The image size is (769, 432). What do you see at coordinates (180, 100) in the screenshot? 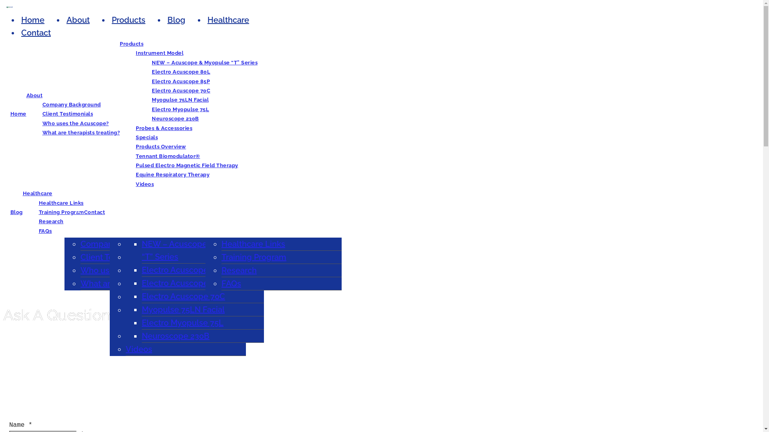
I see `Myopulse 75LN Facial` at bounding box center [180, 100].